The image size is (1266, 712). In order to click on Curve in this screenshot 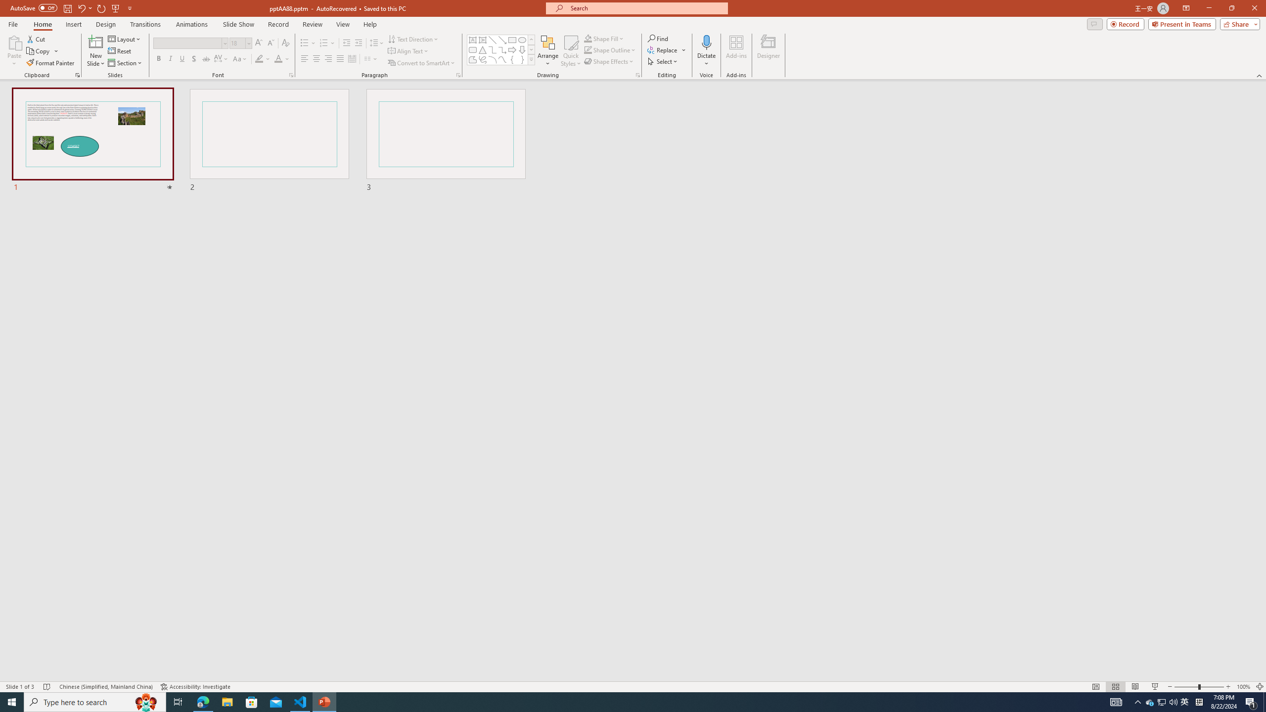, I will do `click(502, 59)`.